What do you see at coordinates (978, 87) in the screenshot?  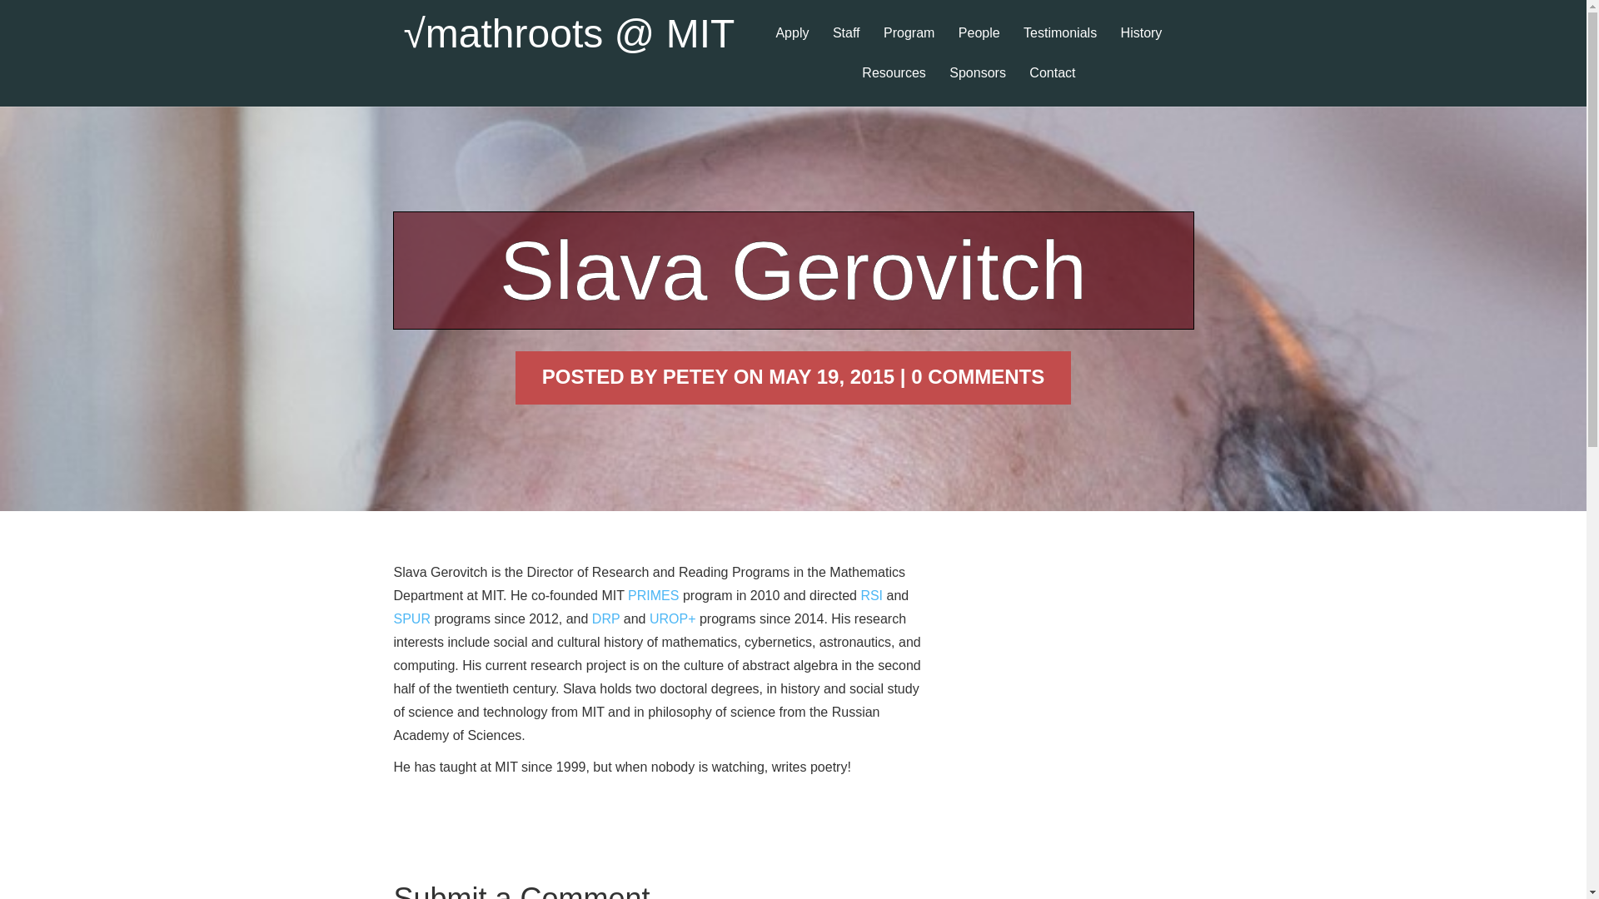 I see `Sponsors` at bounding box center [978, 87].